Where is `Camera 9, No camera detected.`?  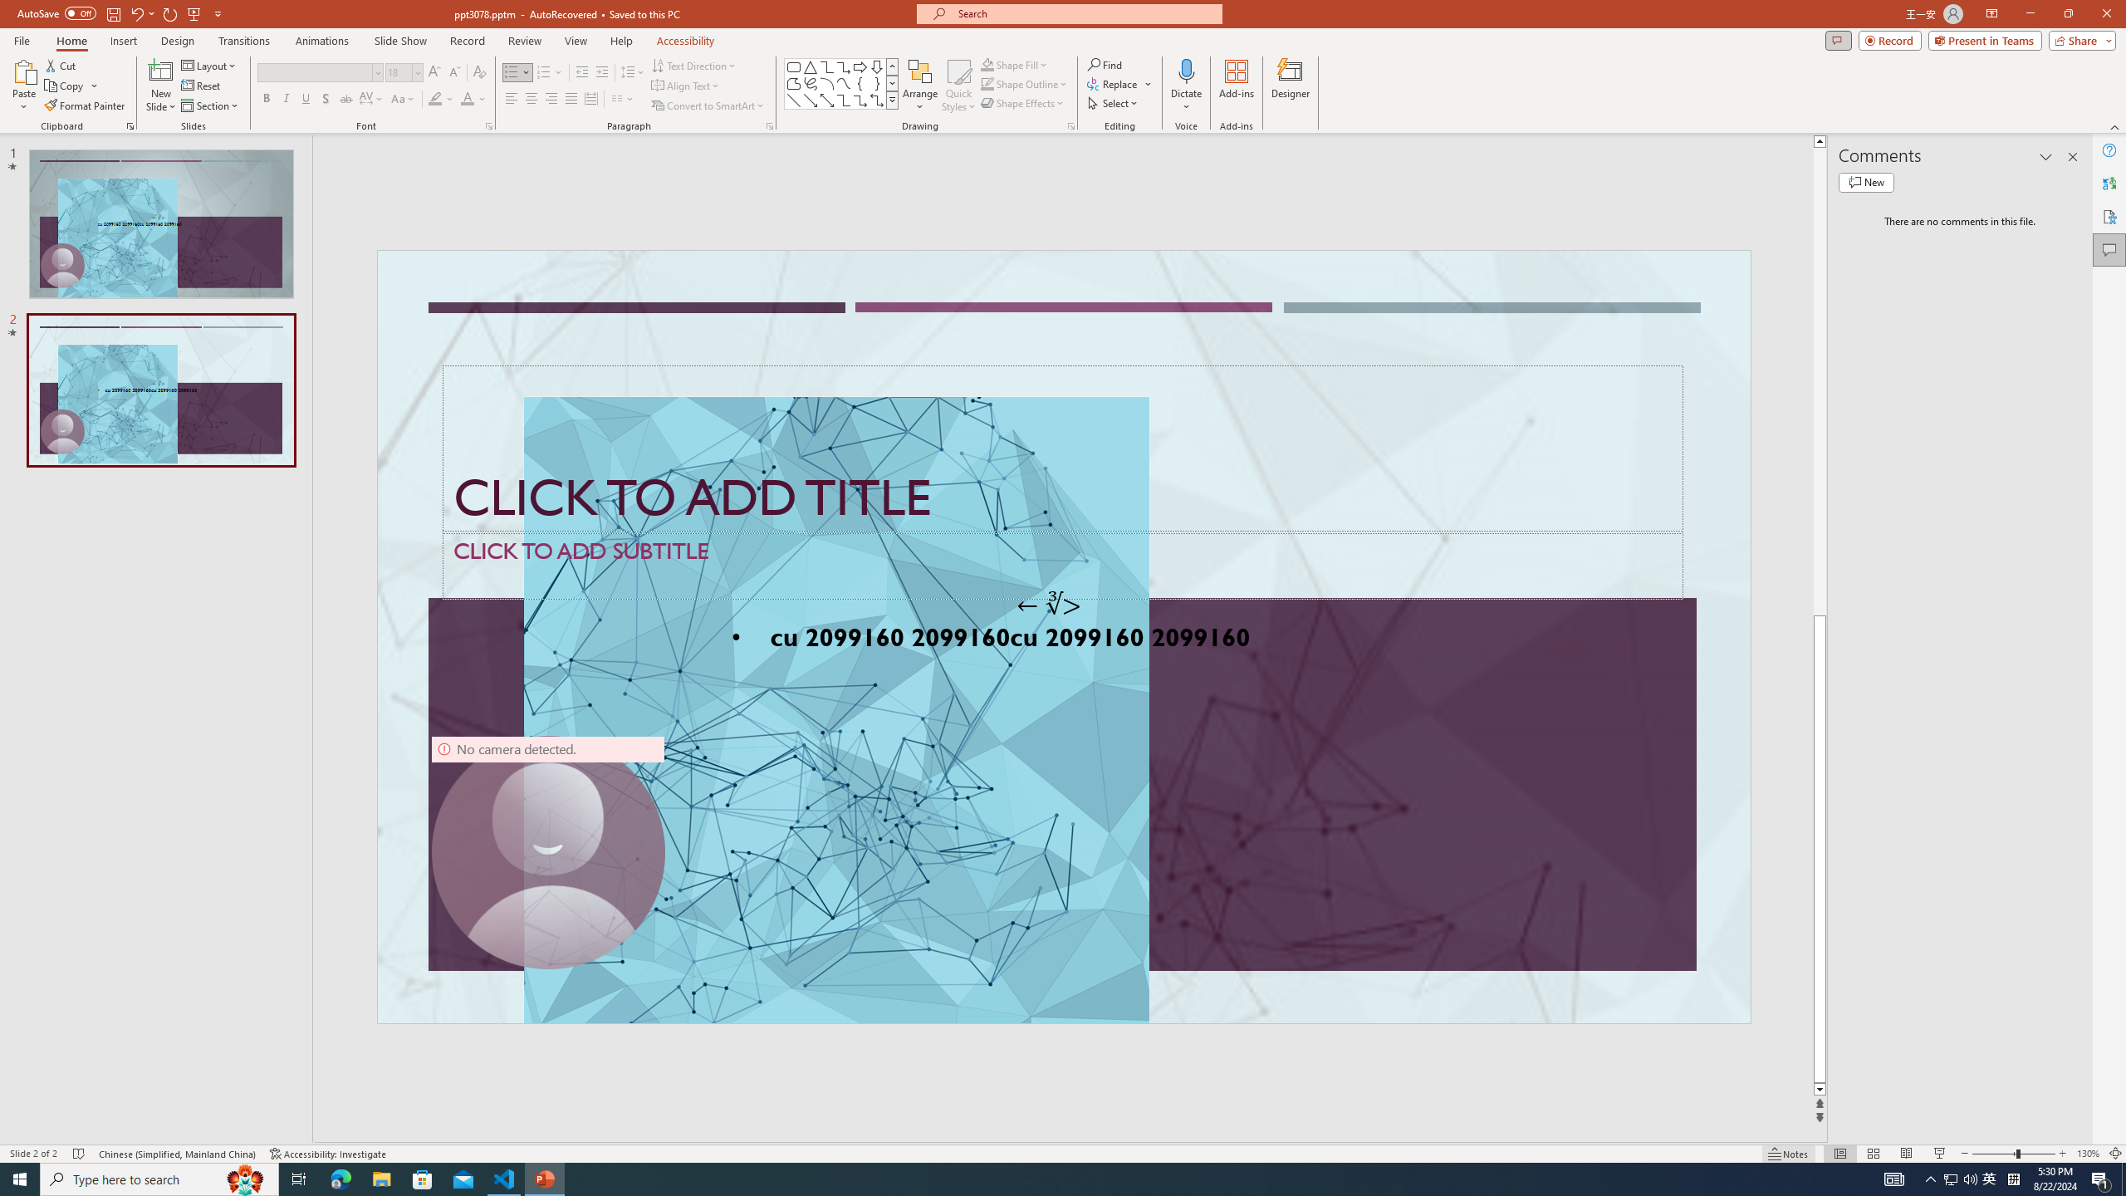
Camera 9, No camera detected. is located at coordinates (547, 853).